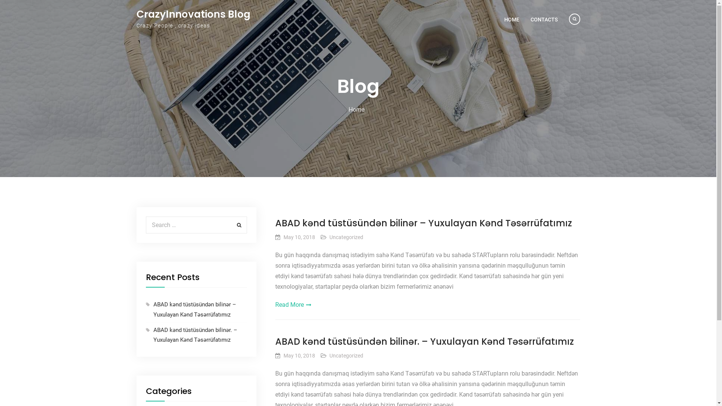 The height and width of the screenshot is (406, 722). I want to click on Skip to content, so click(0, 0).